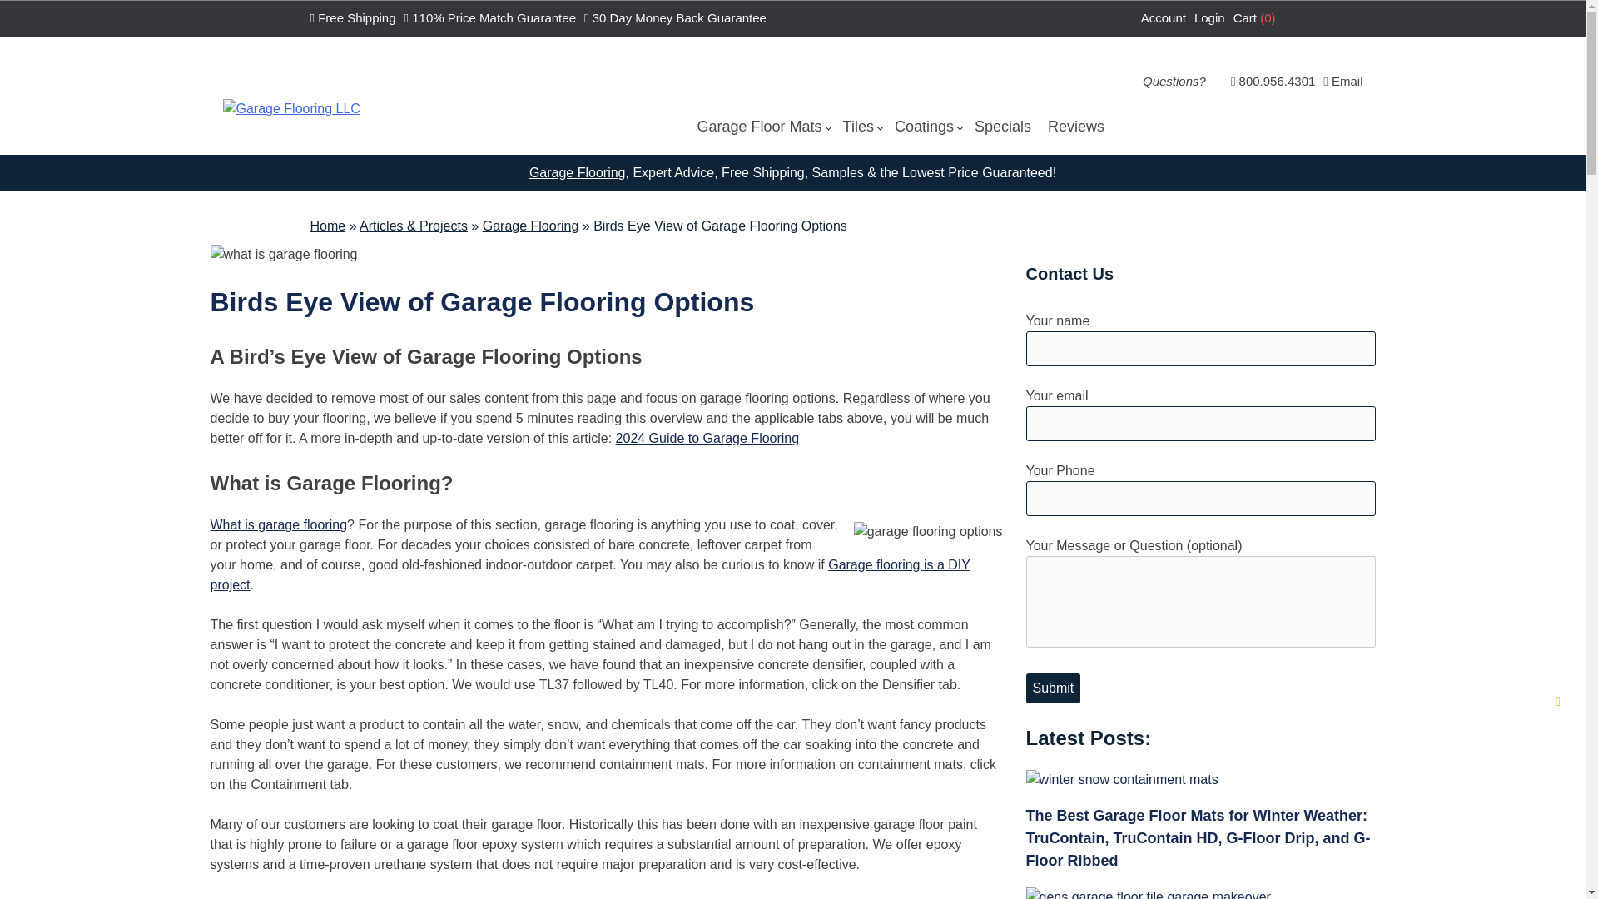 This screenshot has width=1598, height=899. Describe the element at coordinates (1273, 82) in the screenshot. I see `800.956.4301` at that location.